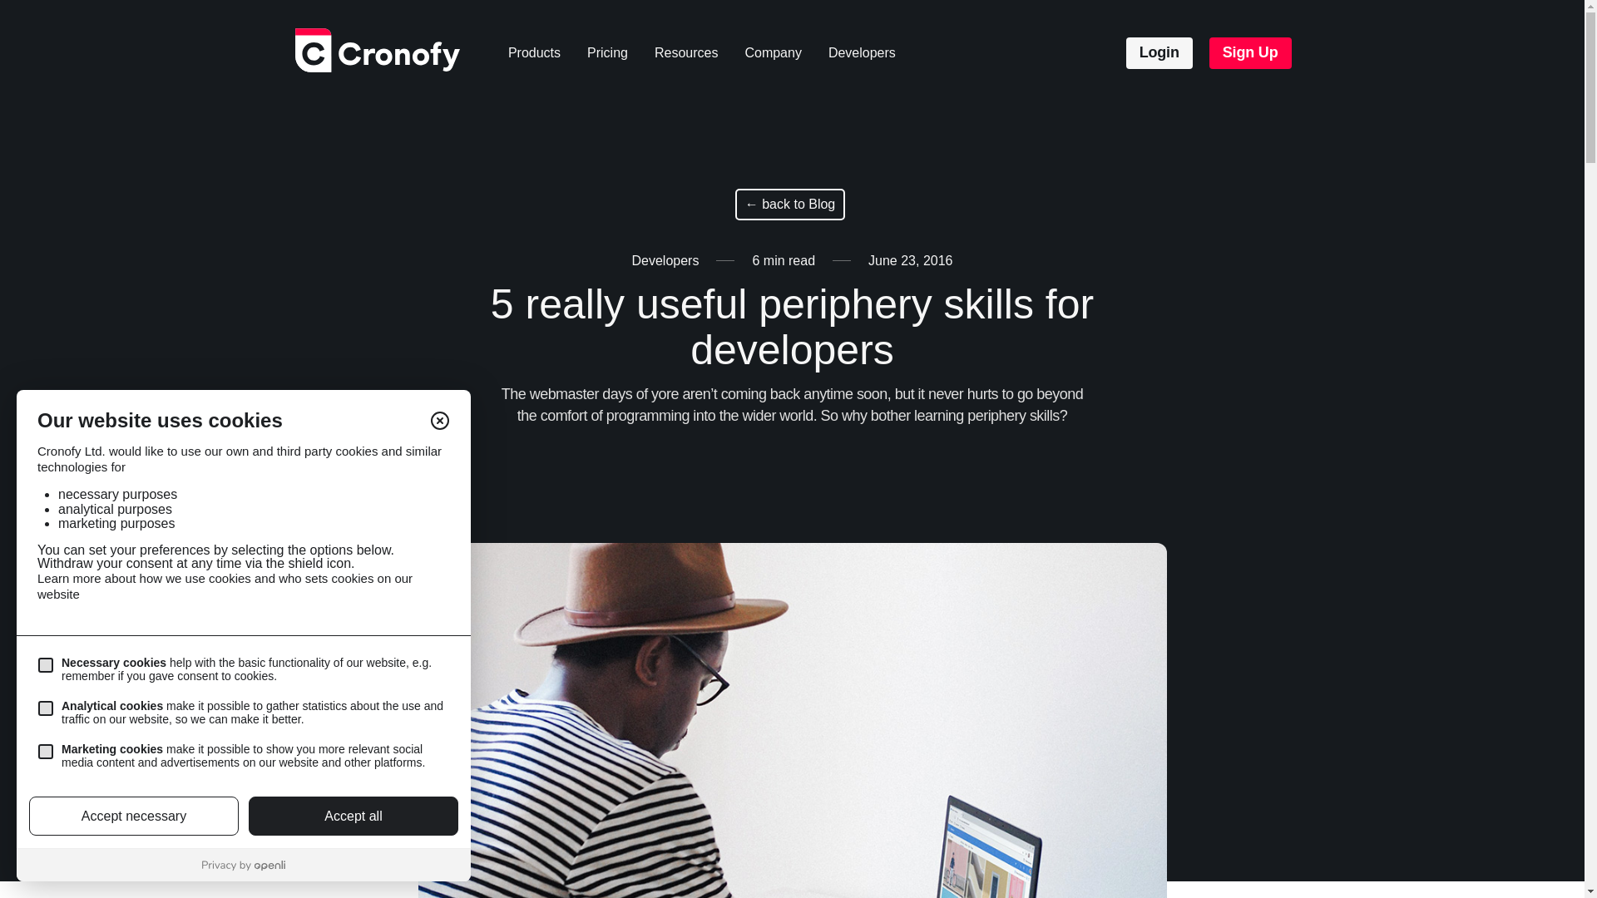 The height and width of the screenshot is (898, 1597). What do you see at coordinates (665, 259) in the screenshot?
I see `Developers` at bounding box center [665, 259].